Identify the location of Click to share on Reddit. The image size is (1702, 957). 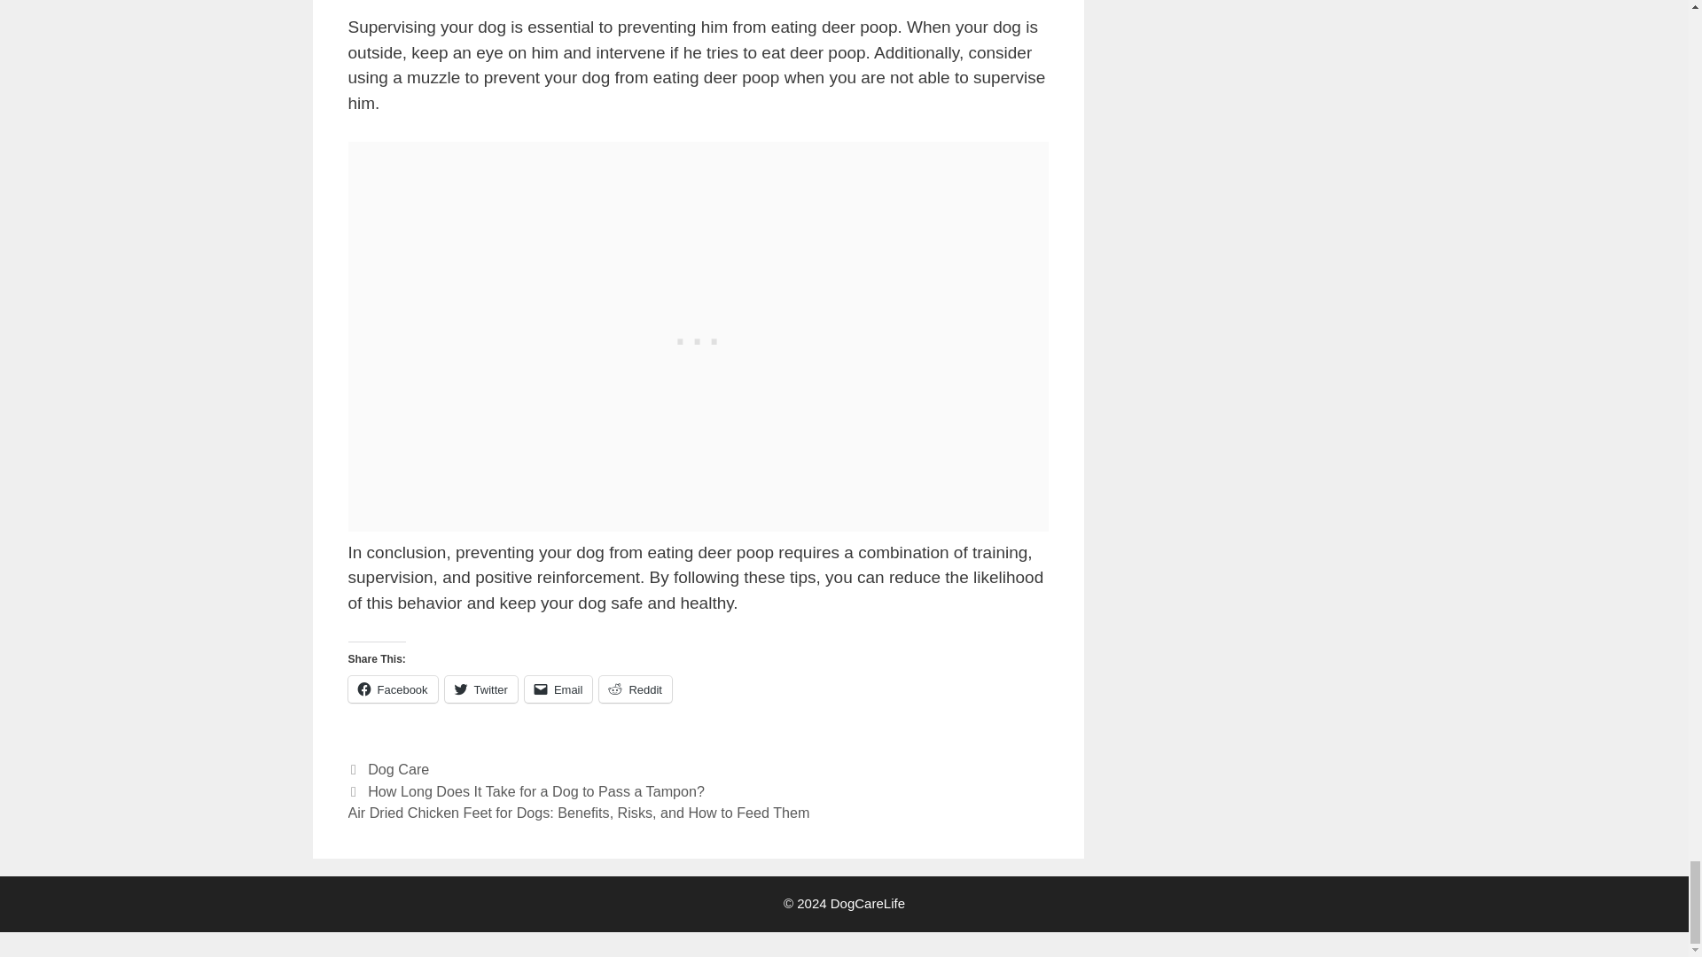
(635, 689).